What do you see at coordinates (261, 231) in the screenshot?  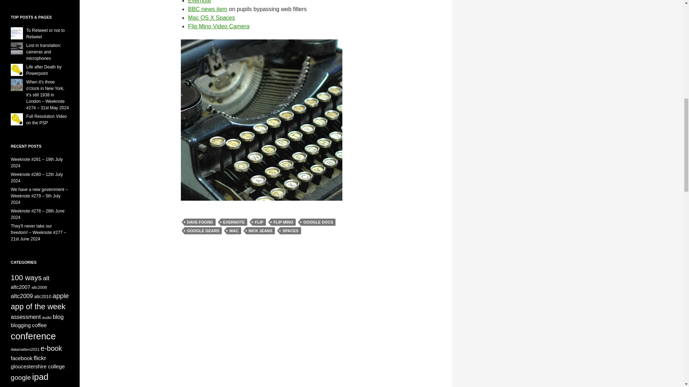 I see `NICK JEANS` at bounding box center [261, 231].